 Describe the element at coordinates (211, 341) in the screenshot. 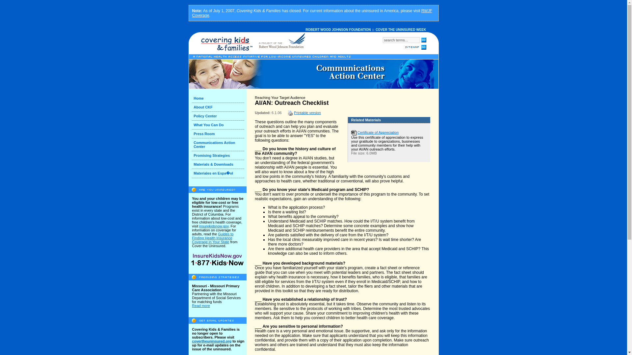

I see `covertheuninsured.org` at that location.